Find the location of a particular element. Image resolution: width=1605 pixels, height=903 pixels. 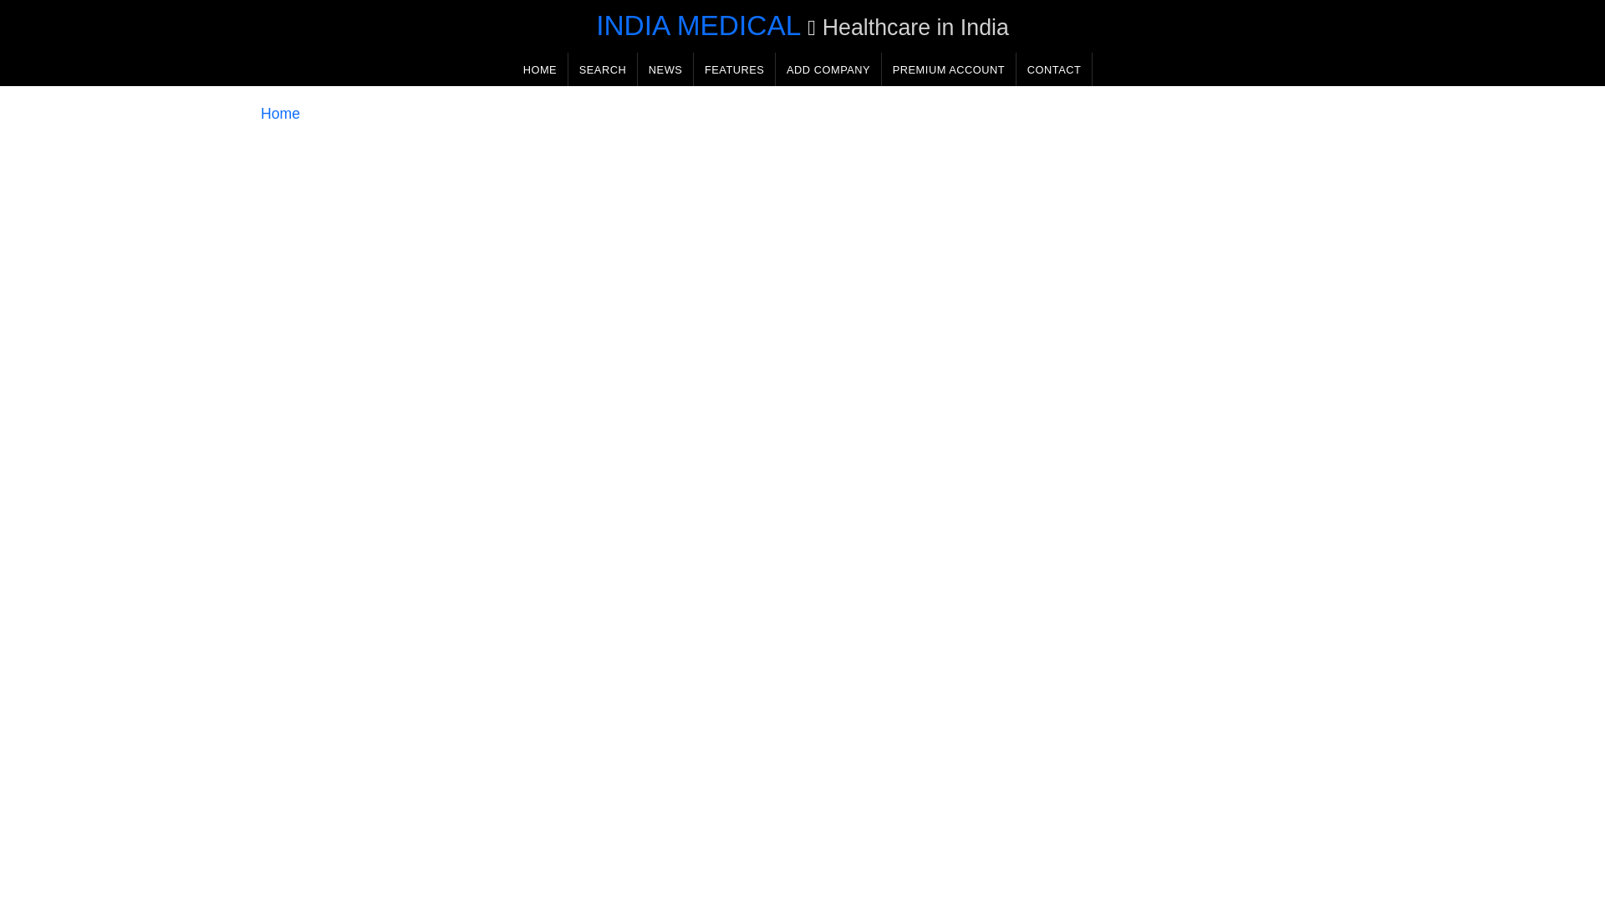

SEARCH is located at coordinates (602, 69).